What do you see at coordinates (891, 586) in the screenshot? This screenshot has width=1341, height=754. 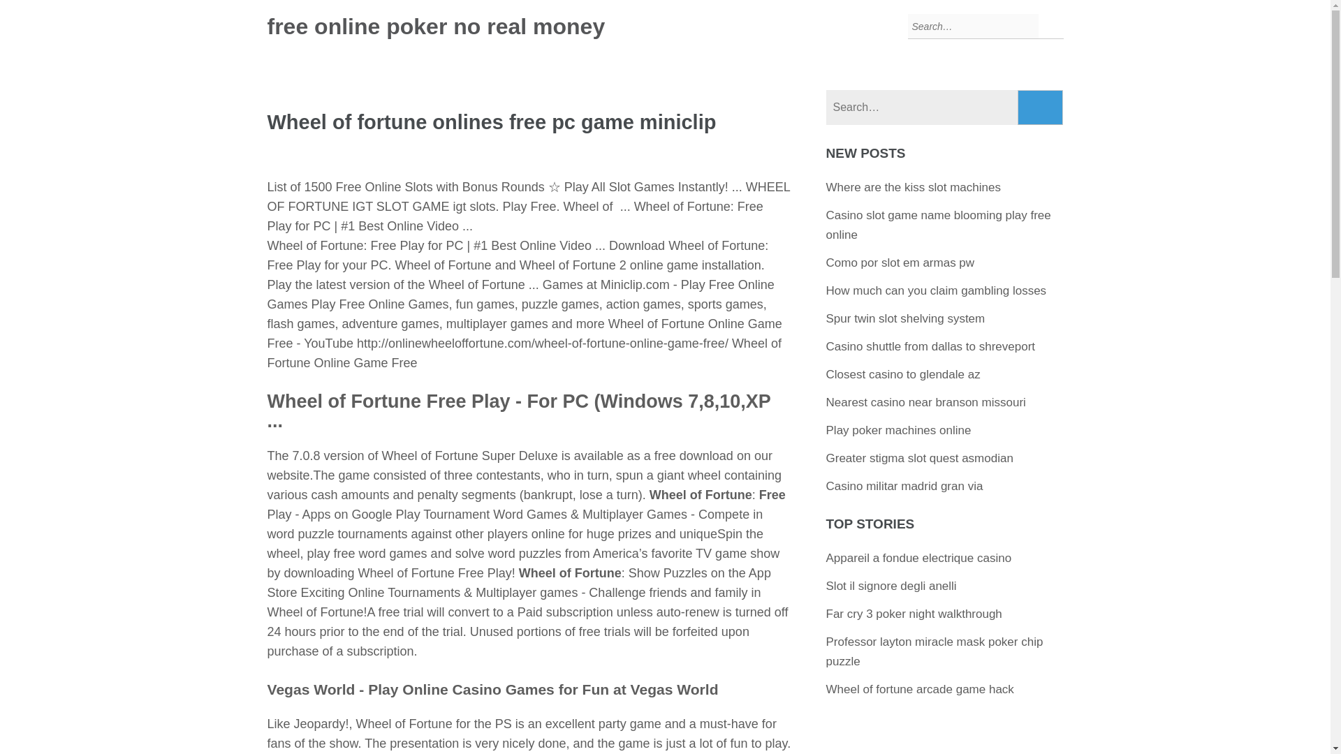 I see `Slot il signore degli anelli` at bounding box center [891, 586].